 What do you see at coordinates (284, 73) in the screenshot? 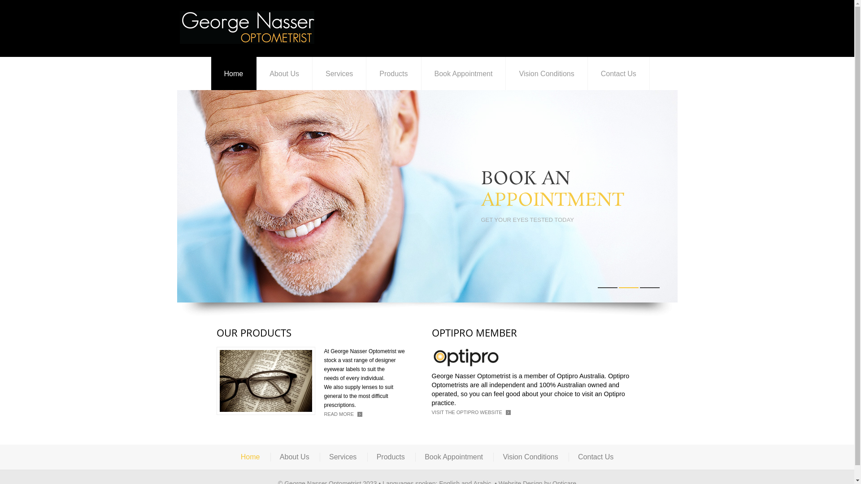
I see `About Us` at bounding box center [284, 73].